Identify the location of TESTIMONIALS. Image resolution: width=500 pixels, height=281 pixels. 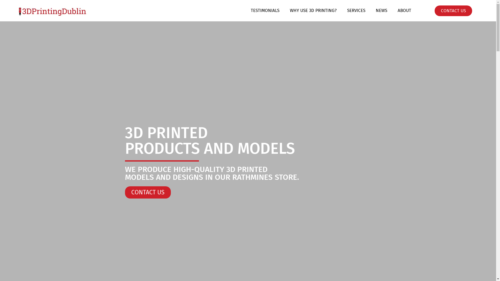
(265, 11).